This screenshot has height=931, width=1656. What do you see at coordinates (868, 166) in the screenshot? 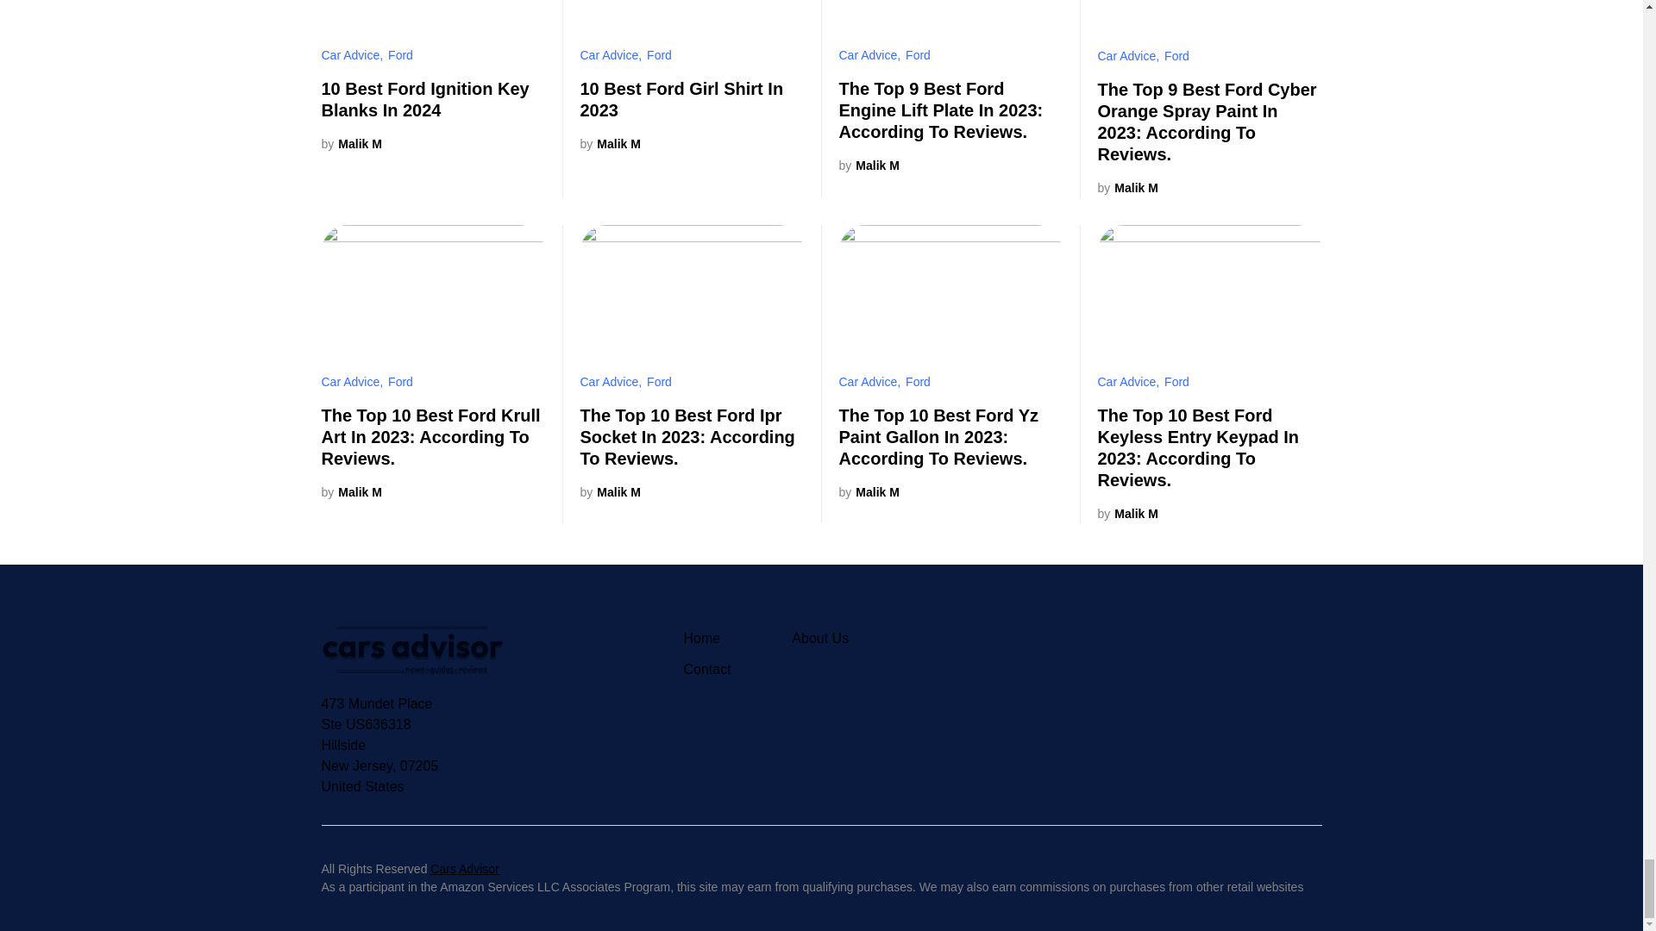
I see `View all posts by Malik M` at bounding box center [868, 166].